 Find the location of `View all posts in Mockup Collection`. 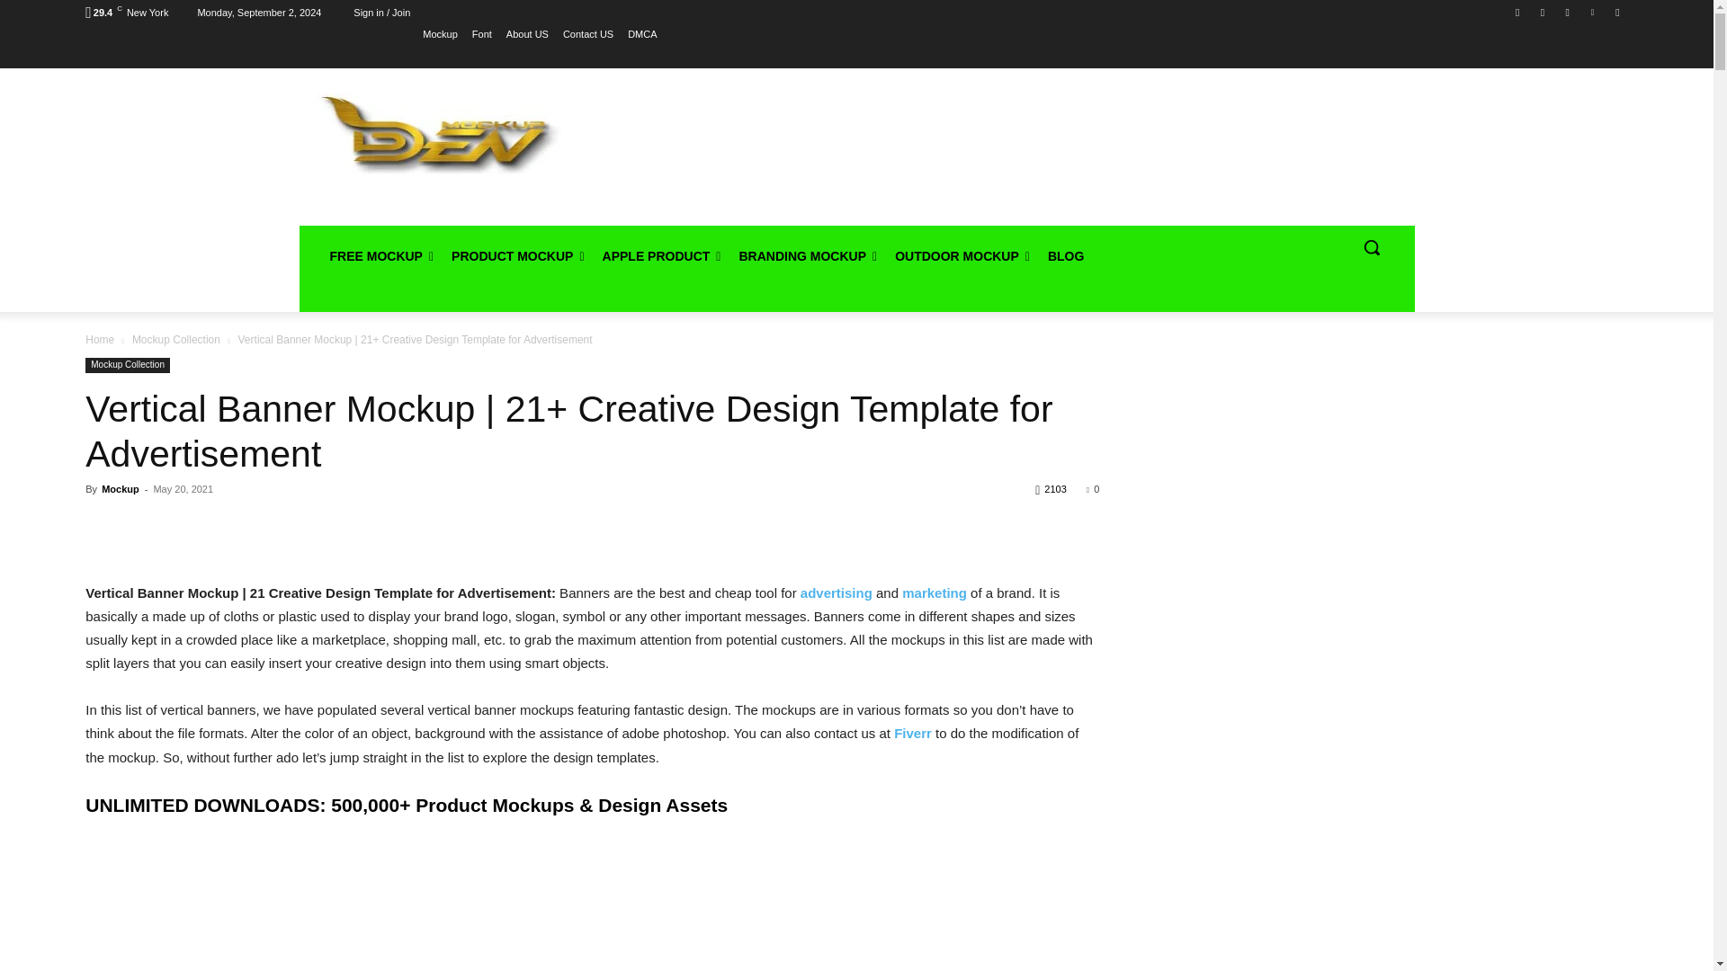

View all posts in Mockup Collection is located at coordinates (176, 340).